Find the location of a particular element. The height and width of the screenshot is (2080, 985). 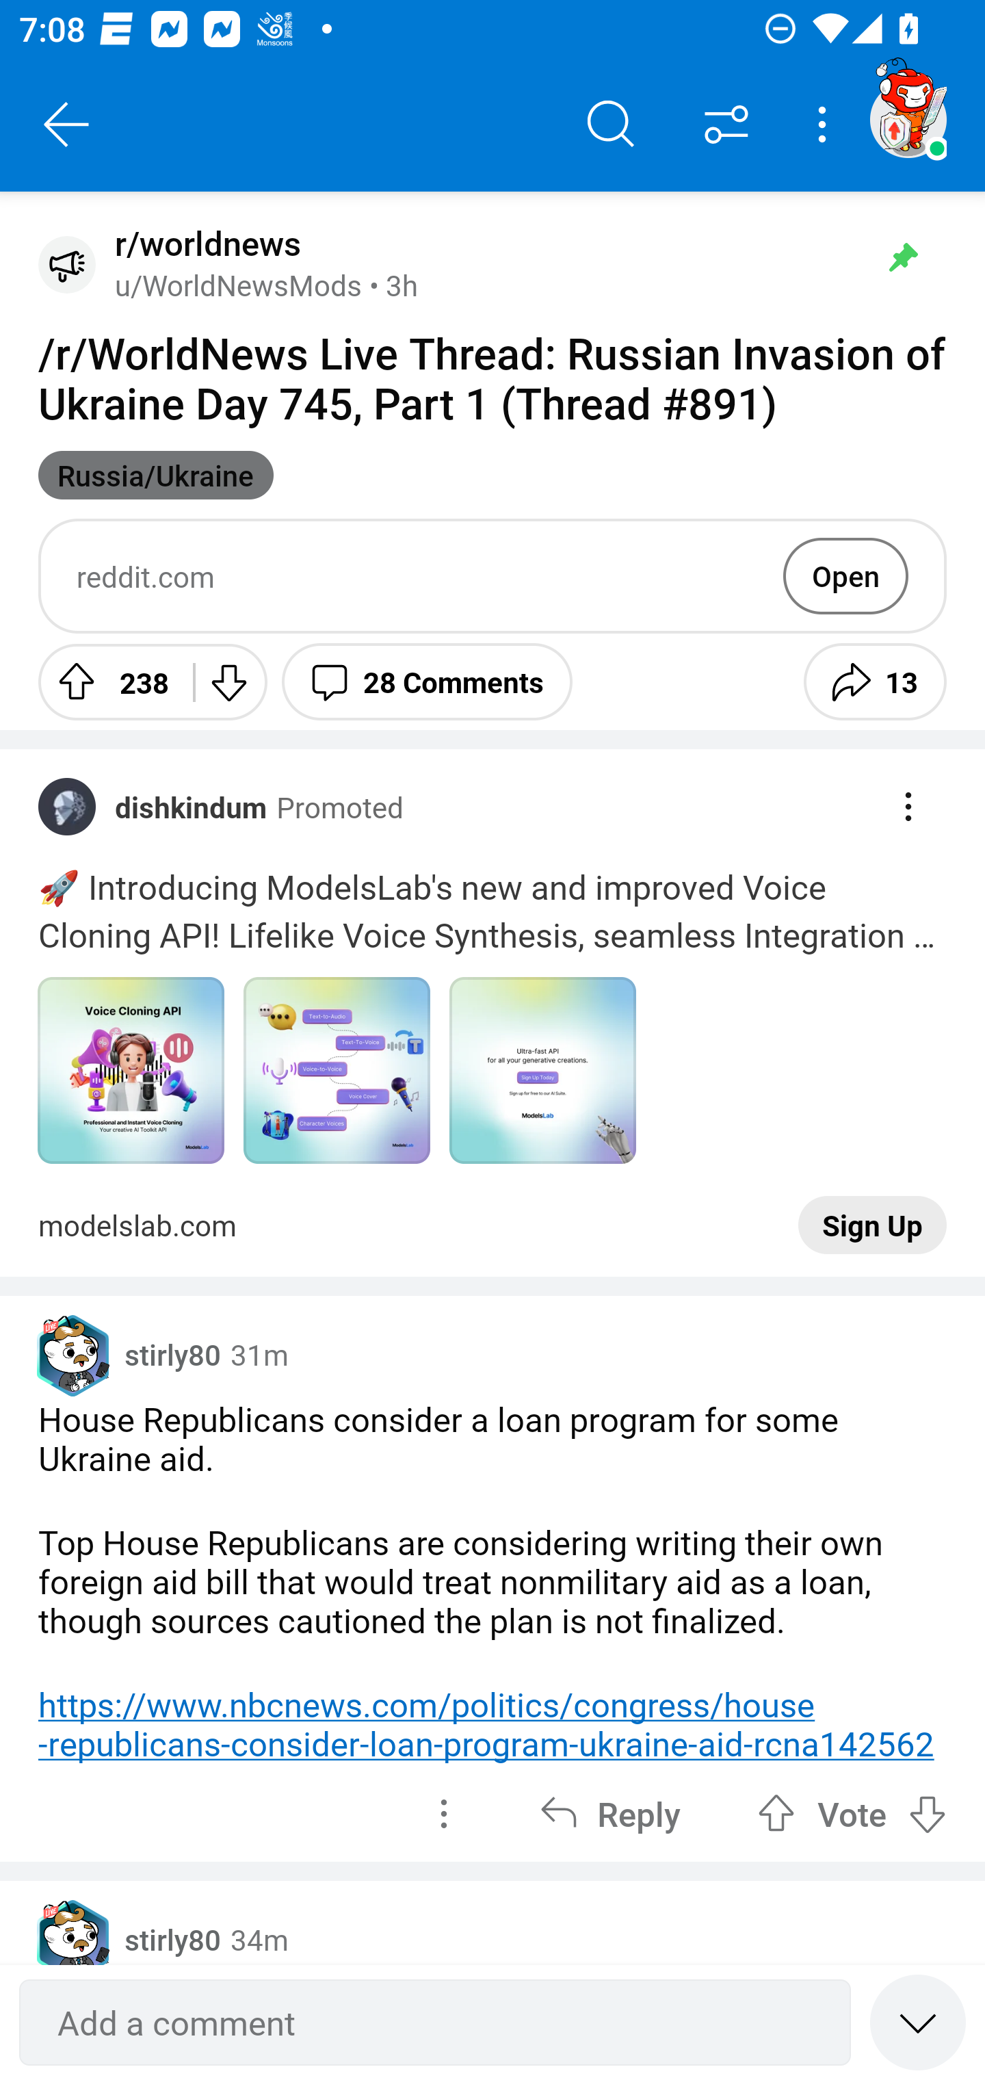

r/worldnews is located at coordinates (202, 244).